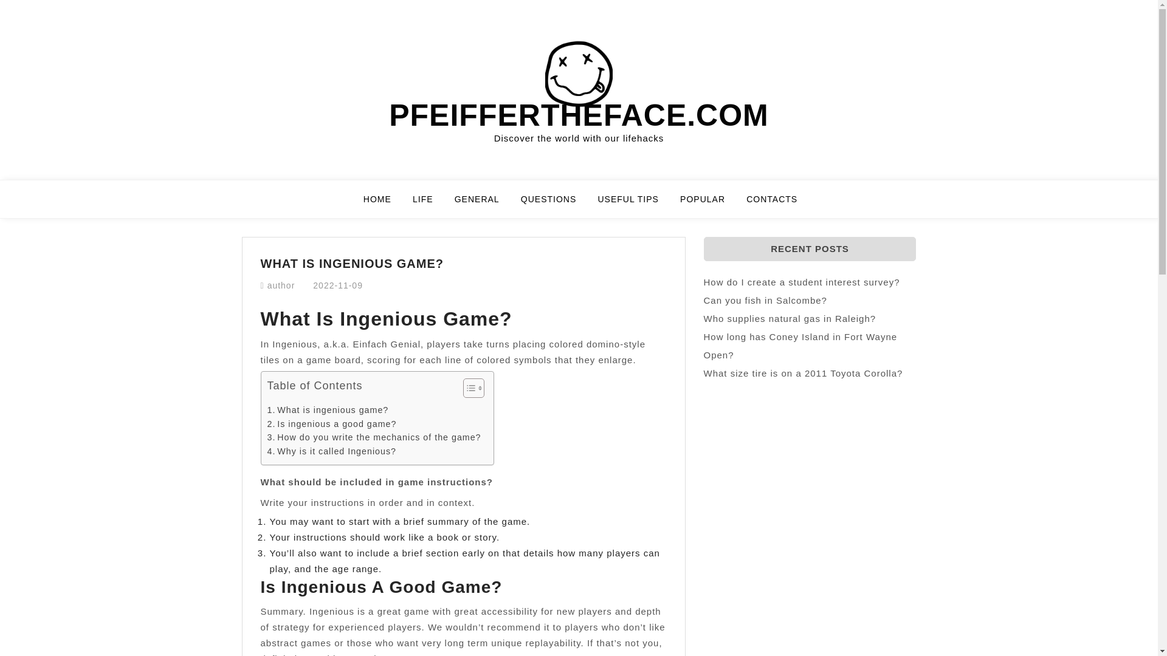 This screenshot has height=656, width=1167. Describe the element at coordinates (281, 285) in the screenshot. I see `author` at that location.